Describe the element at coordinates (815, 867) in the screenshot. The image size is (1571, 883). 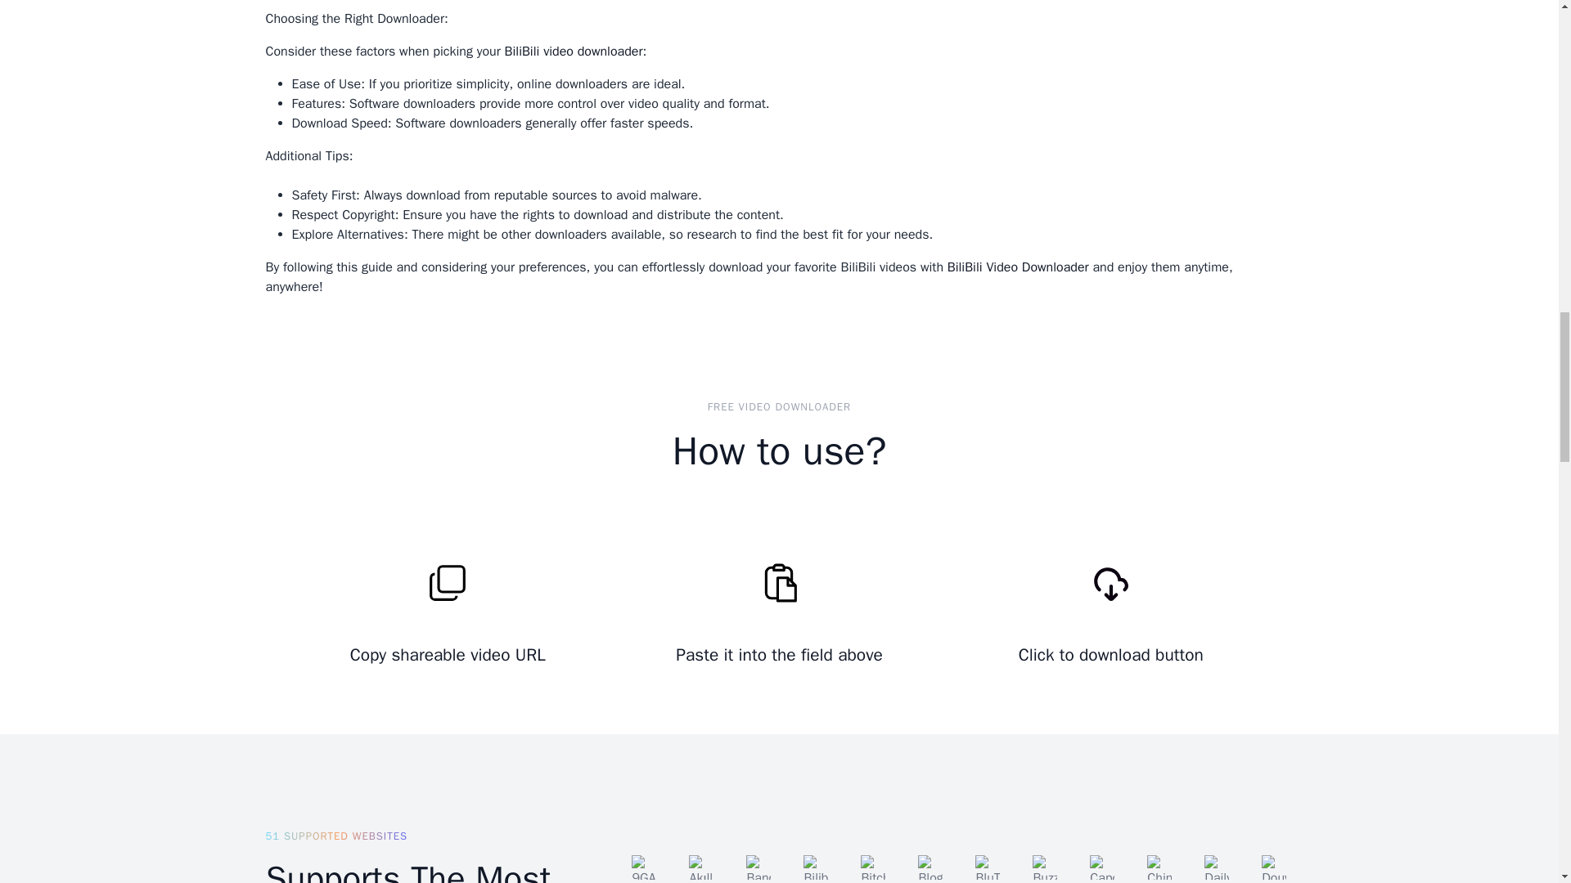
I see `Bilibili` at that location.